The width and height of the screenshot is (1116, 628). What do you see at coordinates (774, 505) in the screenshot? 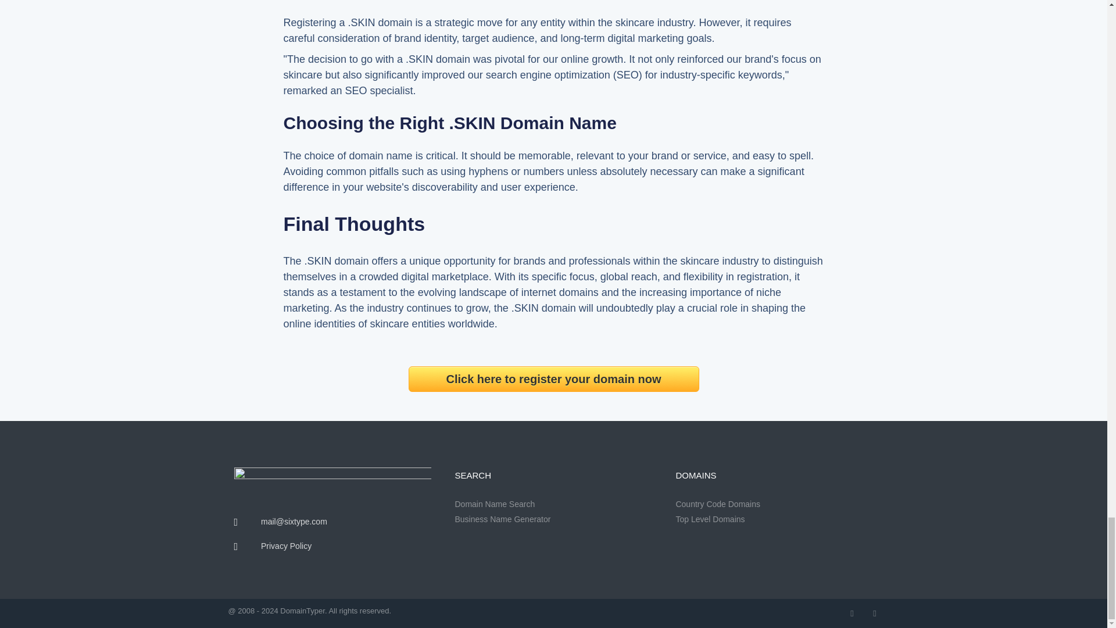
I see `Country Code Domains` at bounding box center [774, 505].